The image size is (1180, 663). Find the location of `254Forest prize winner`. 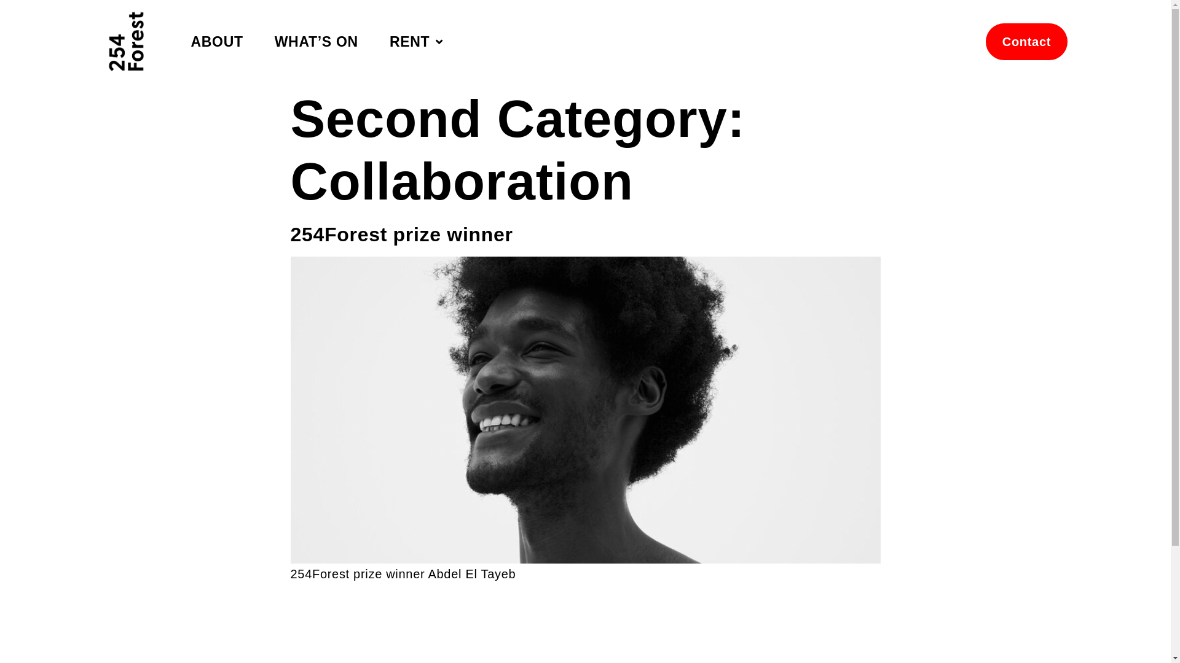

254Forest prize winner is located at coordinates (401, 235).